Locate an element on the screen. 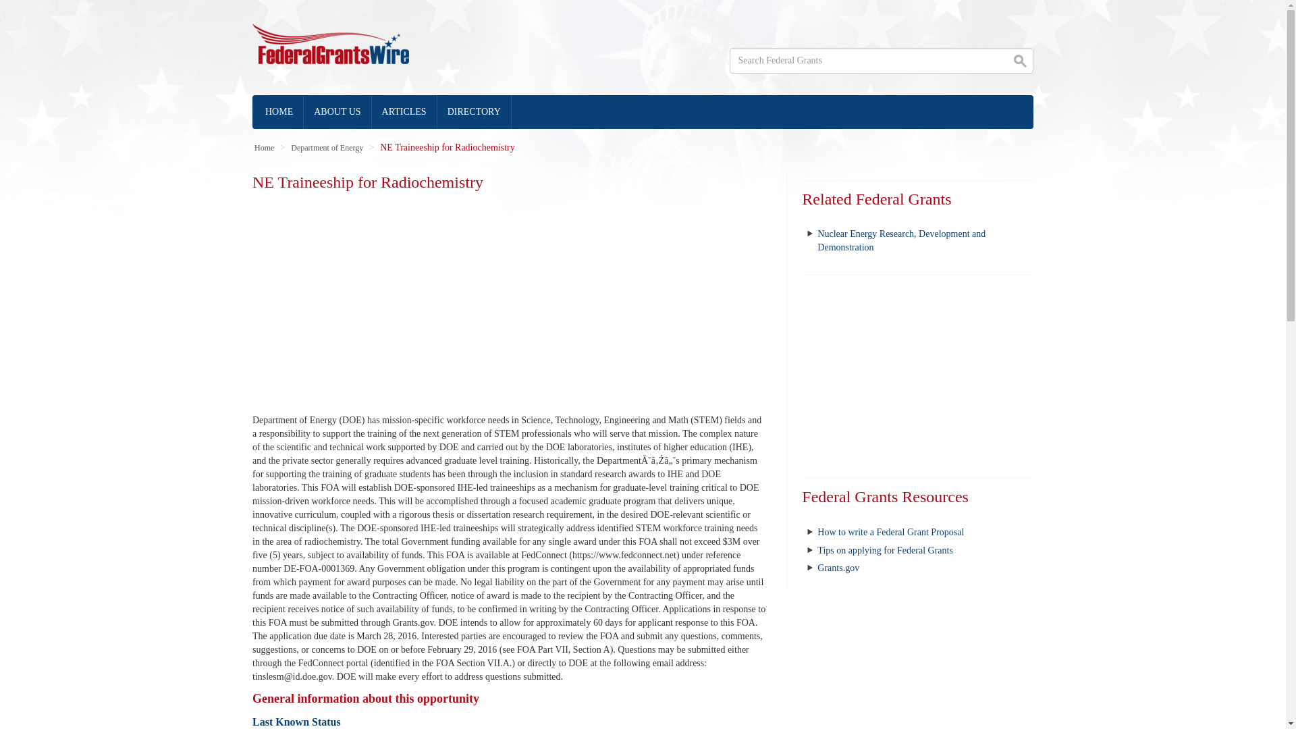 The height and width of the screenshot is (729, 1296). Nuclear Energy Research, Development and Demonstration is located at coordinates (901, 240).